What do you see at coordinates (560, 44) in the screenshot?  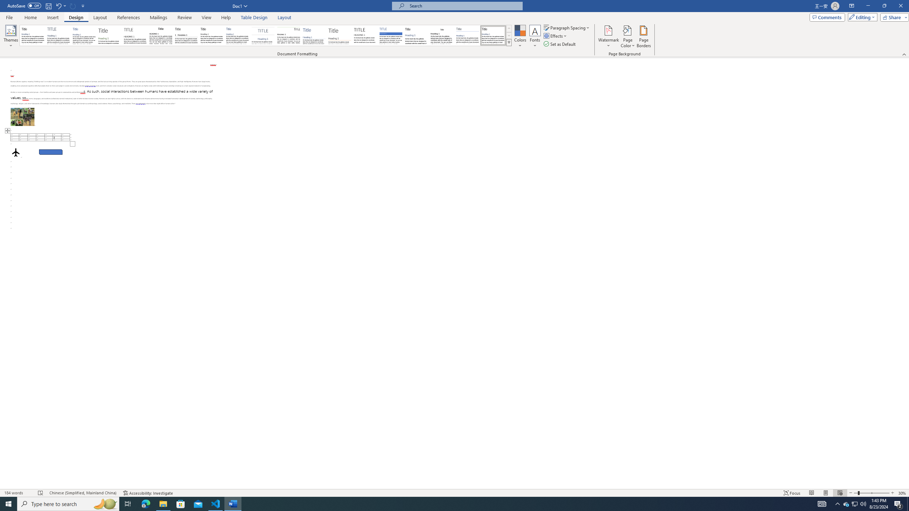 I see `Set as Default` at bounding box center [560, 44].